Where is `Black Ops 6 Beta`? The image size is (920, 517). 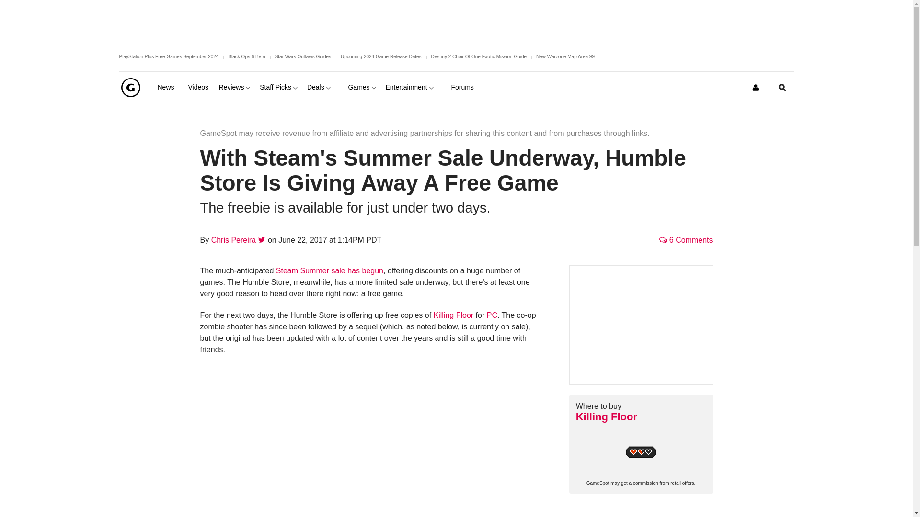
Black Ops 6 Beta is located at coordinates (246, 56).